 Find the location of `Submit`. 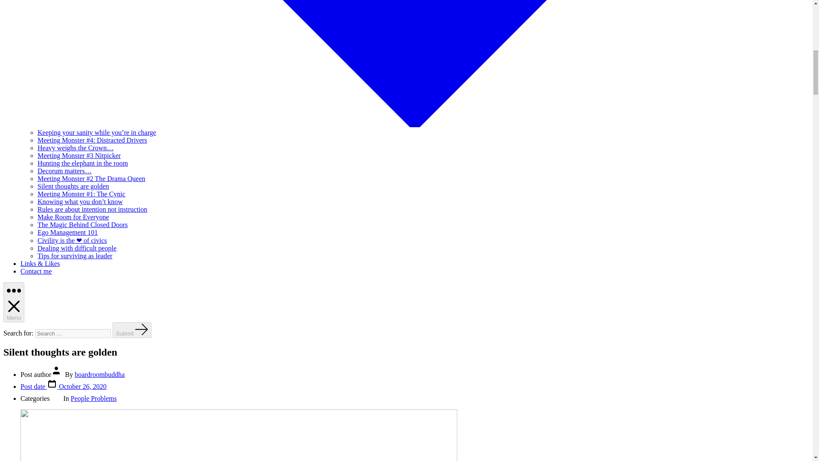

Submit is located at coordinates (132, 330).